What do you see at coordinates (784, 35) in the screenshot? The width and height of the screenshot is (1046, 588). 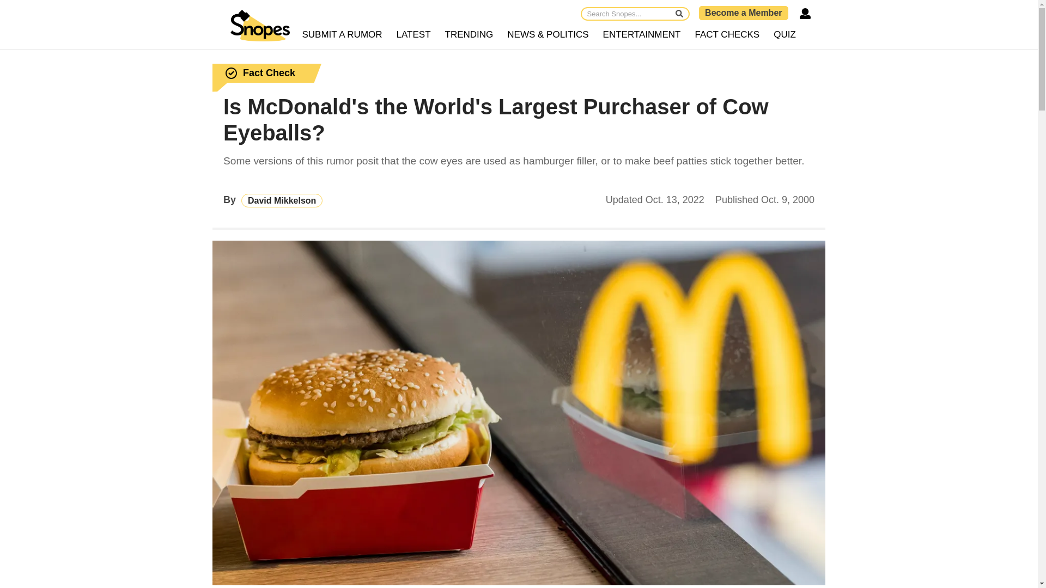 I see `QUIZ` at bounding box center [784, 35].